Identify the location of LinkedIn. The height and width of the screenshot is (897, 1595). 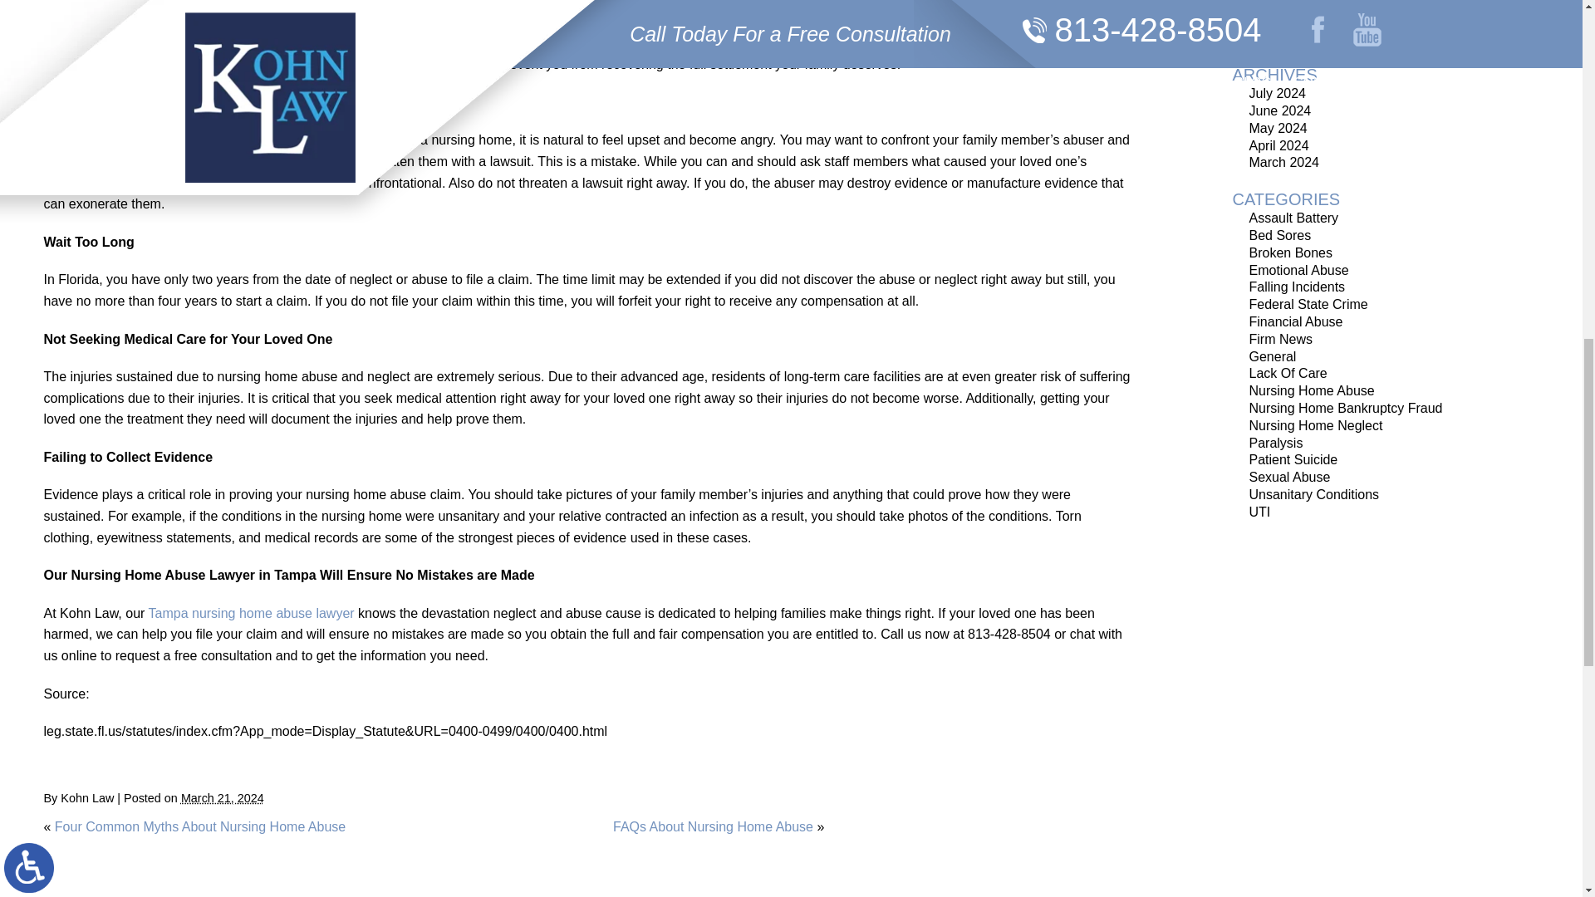
(93, 765).